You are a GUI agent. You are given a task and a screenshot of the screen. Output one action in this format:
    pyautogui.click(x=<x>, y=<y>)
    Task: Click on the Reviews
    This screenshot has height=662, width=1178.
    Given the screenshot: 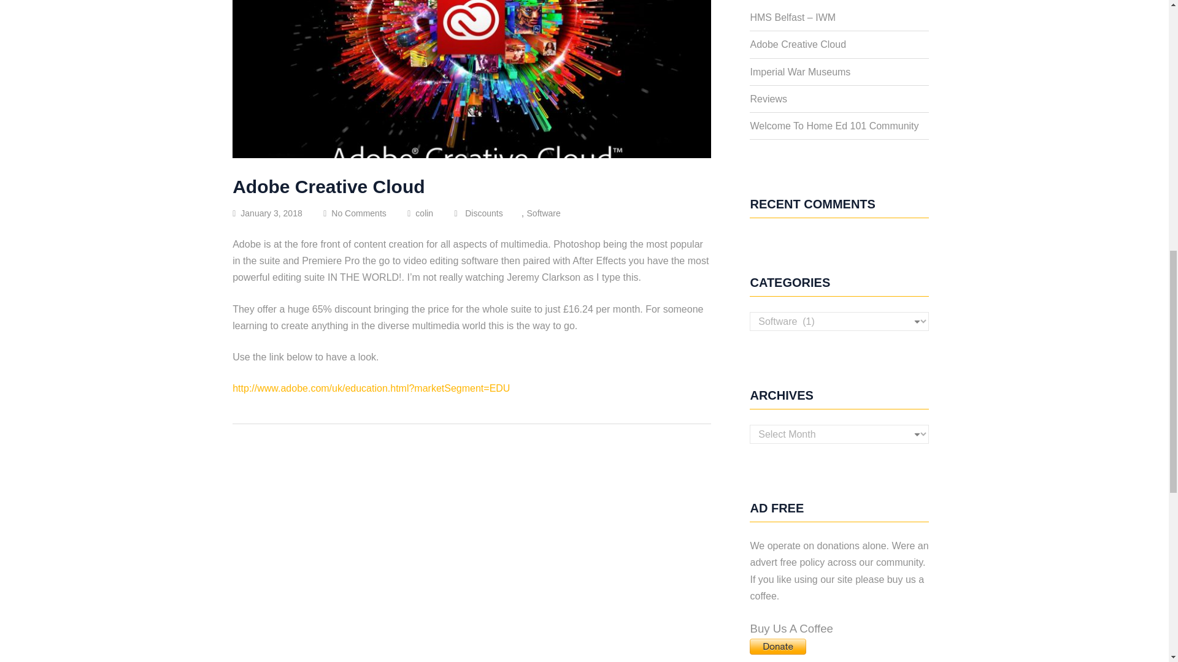 What is the action you would take?
    pyautogui.click(x=768, y=99)
    